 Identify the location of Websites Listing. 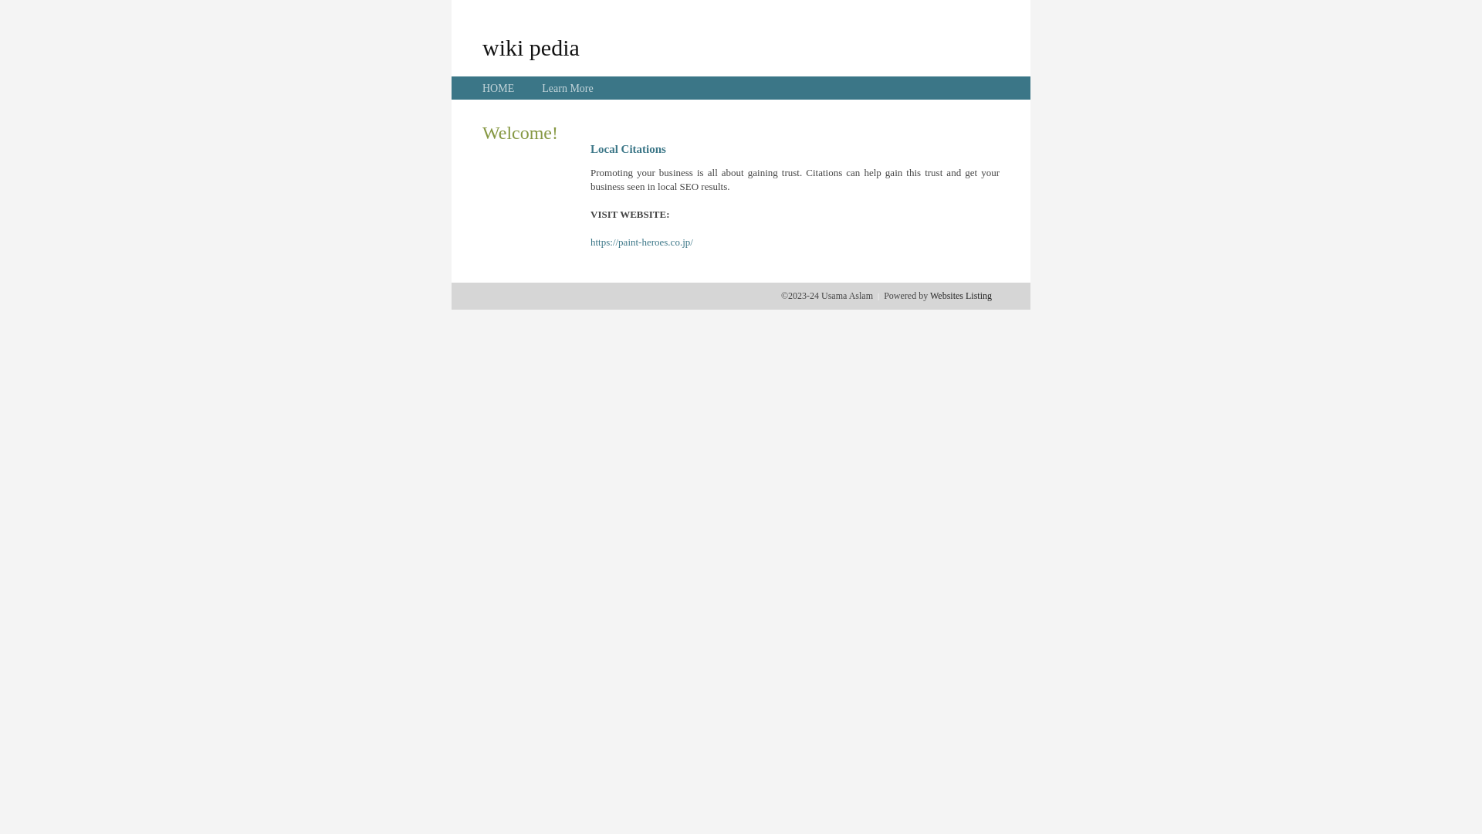
(961, 296).